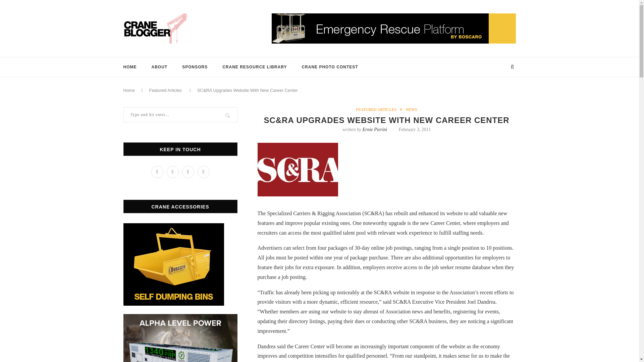 The height and width of the screenshot is (362, 644). I want to click on 504, so click(298, 170).